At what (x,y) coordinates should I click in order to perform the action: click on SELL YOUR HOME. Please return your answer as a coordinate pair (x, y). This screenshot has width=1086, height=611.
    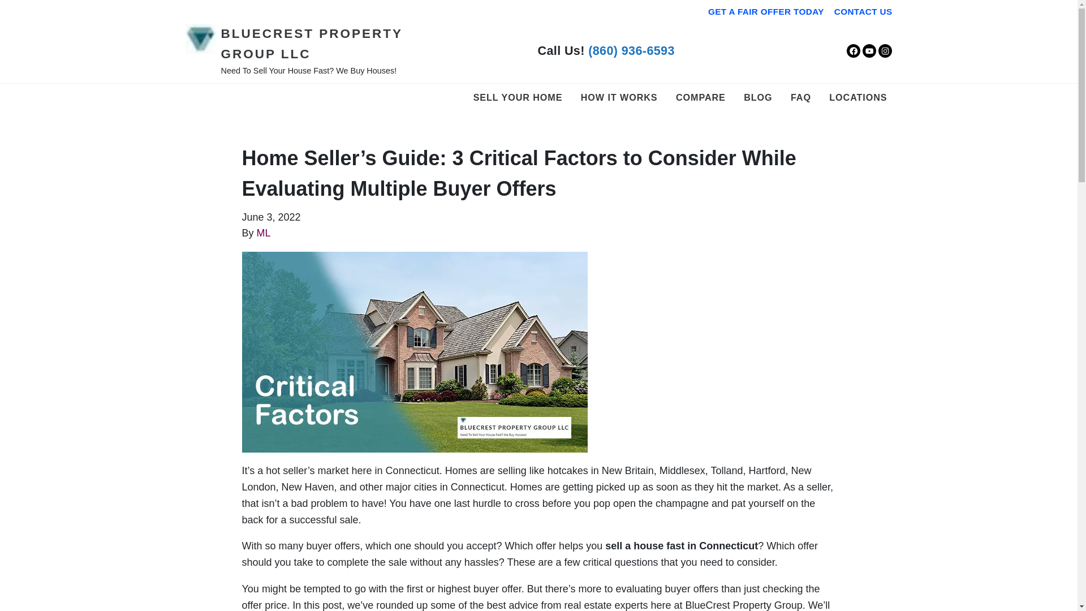
    Looking at the image, I should click on (518, 97).